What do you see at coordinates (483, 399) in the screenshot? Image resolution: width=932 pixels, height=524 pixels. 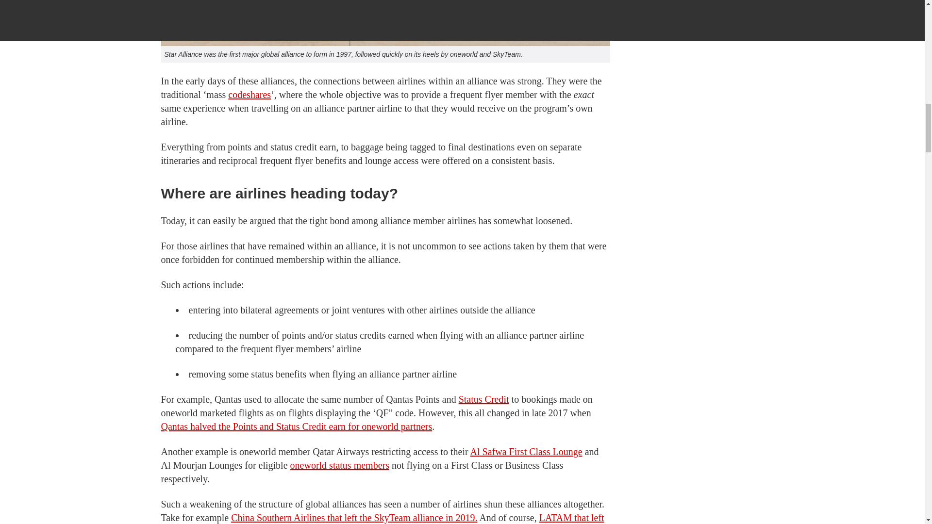 I see `Status Credit` at bounding box center [483, 399].